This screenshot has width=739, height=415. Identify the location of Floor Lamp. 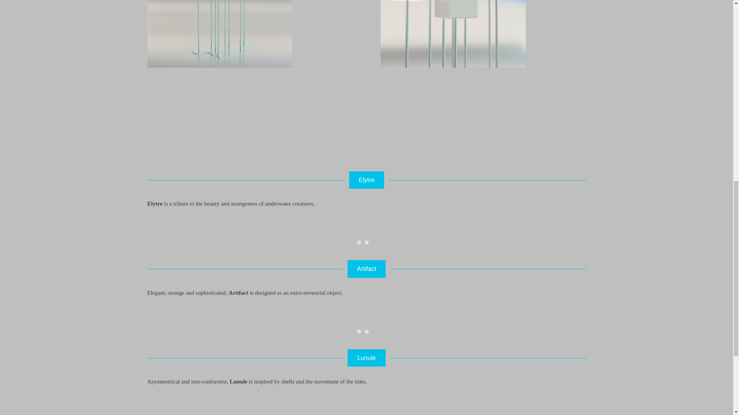
(446, 30).